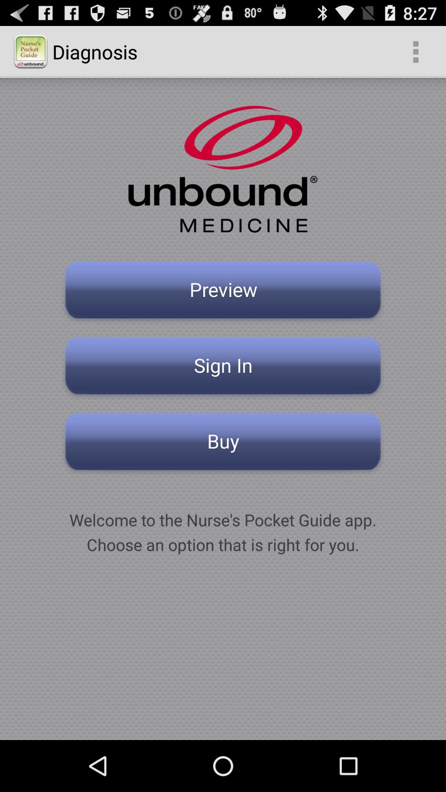 This screenshot has height=792, width=446. Describe the element at coordinates (223, 368) in the screenshot. I see `turn on item below preview button` at that location.